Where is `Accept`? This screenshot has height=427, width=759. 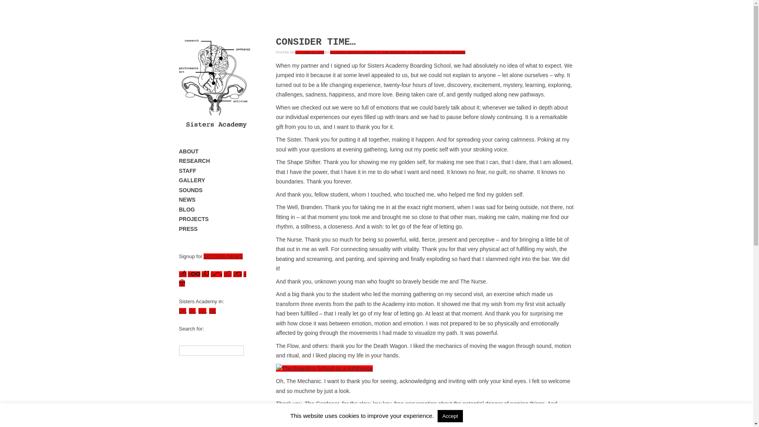 Accept is located at coordinates (450, 416).